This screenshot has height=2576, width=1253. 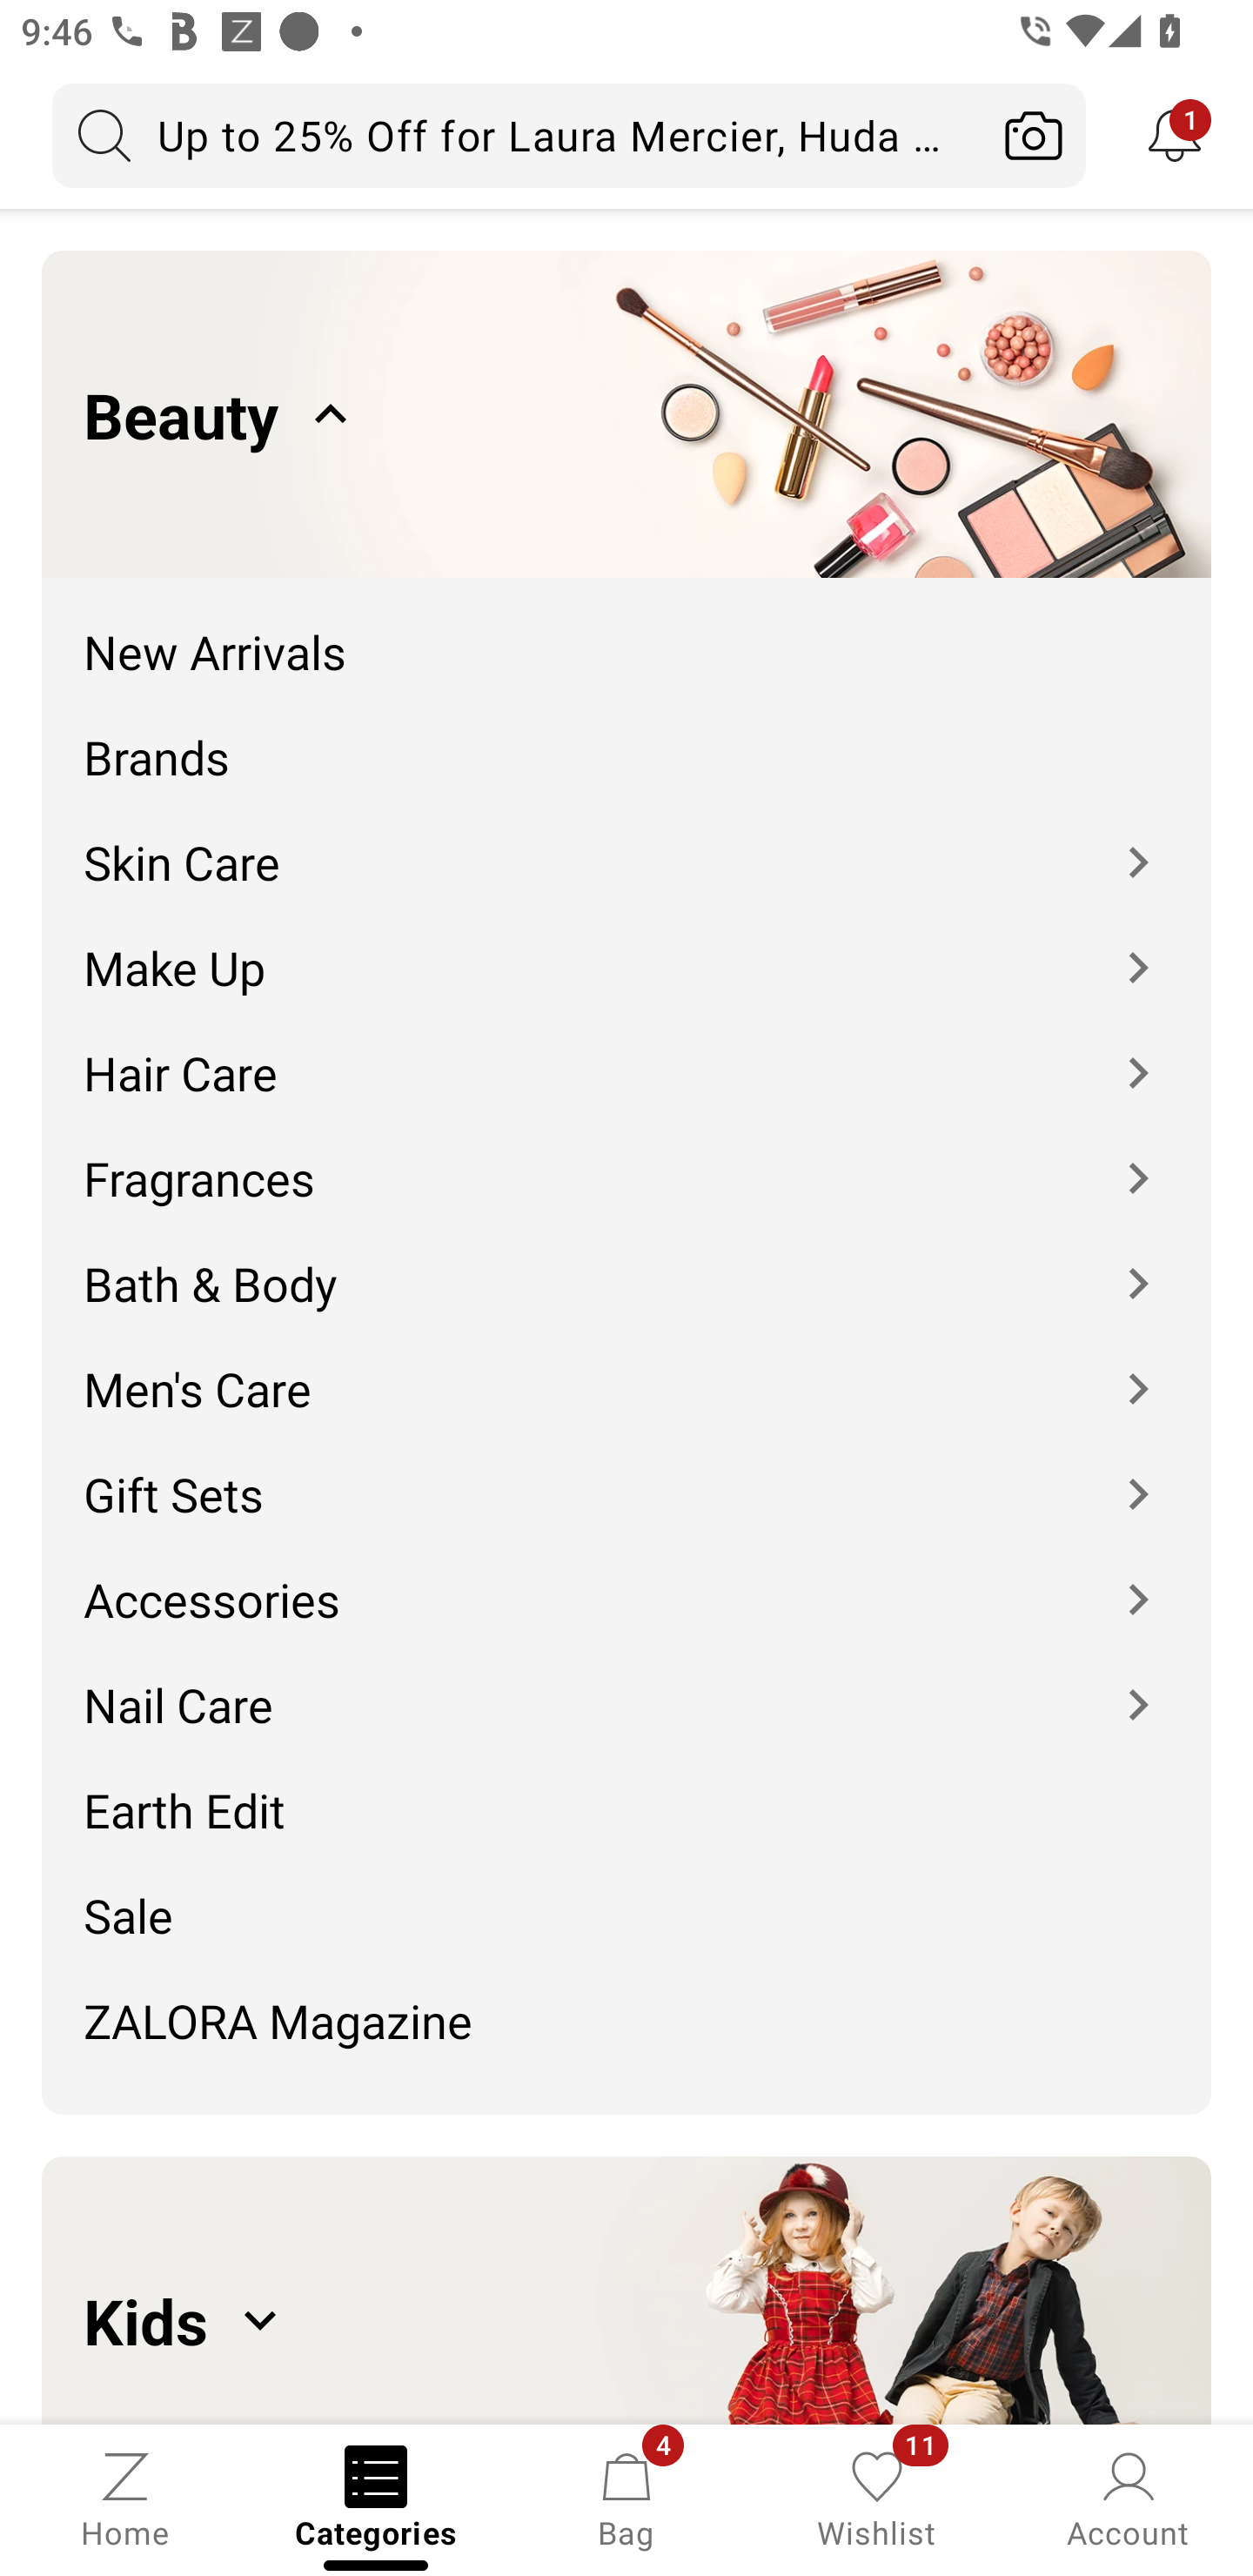 What do you see at coordinates (626, 1577) in the screenshot?
I see `Accessories` at bounding box center [626, 1577].